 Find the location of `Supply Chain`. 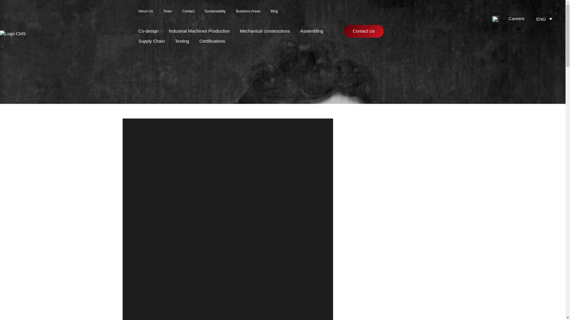

Supply Chain is located at coordinates (151, 41).